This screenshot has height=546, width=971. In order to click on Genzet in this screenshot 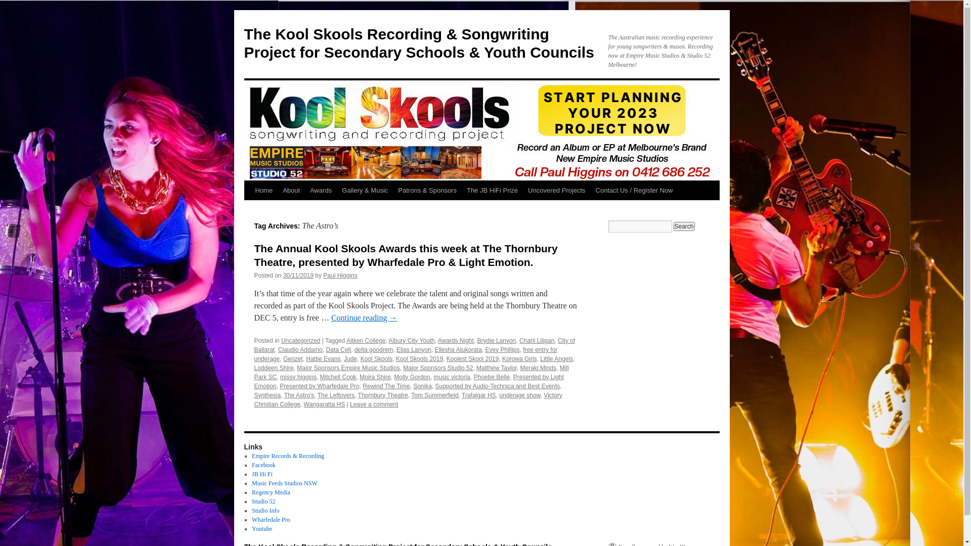, I will do `click(293, 359)`.